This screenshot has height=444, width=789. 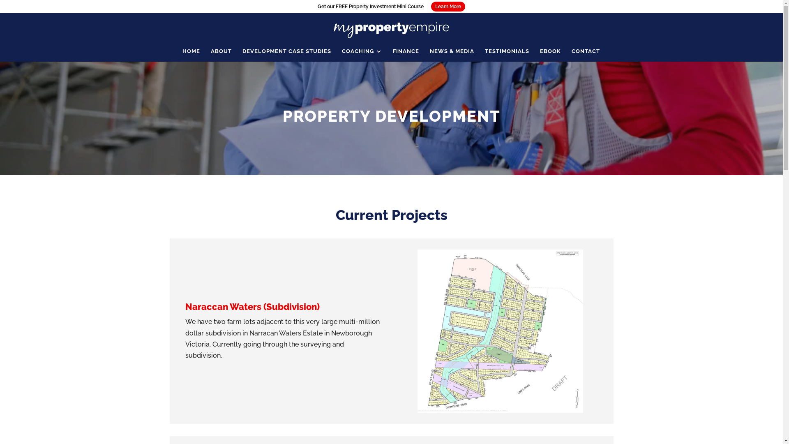 What do you see at coordinates (362, 55) in the screenshot?
I see `COACHING` at bounding box center [362, 55].